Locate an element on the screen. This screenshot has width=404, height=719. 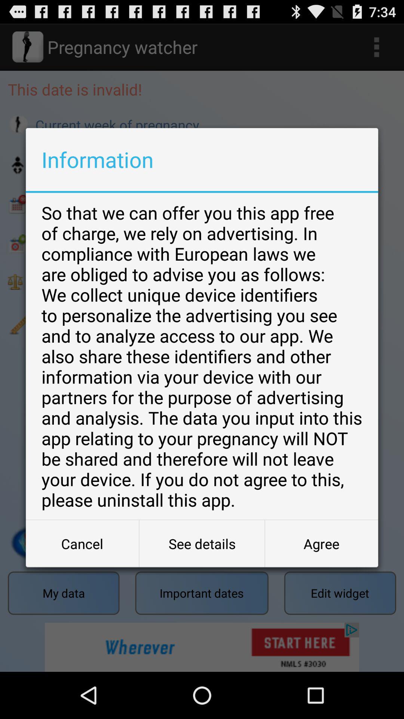
turn off item below so that we icon is located at coordinates (82, 544).